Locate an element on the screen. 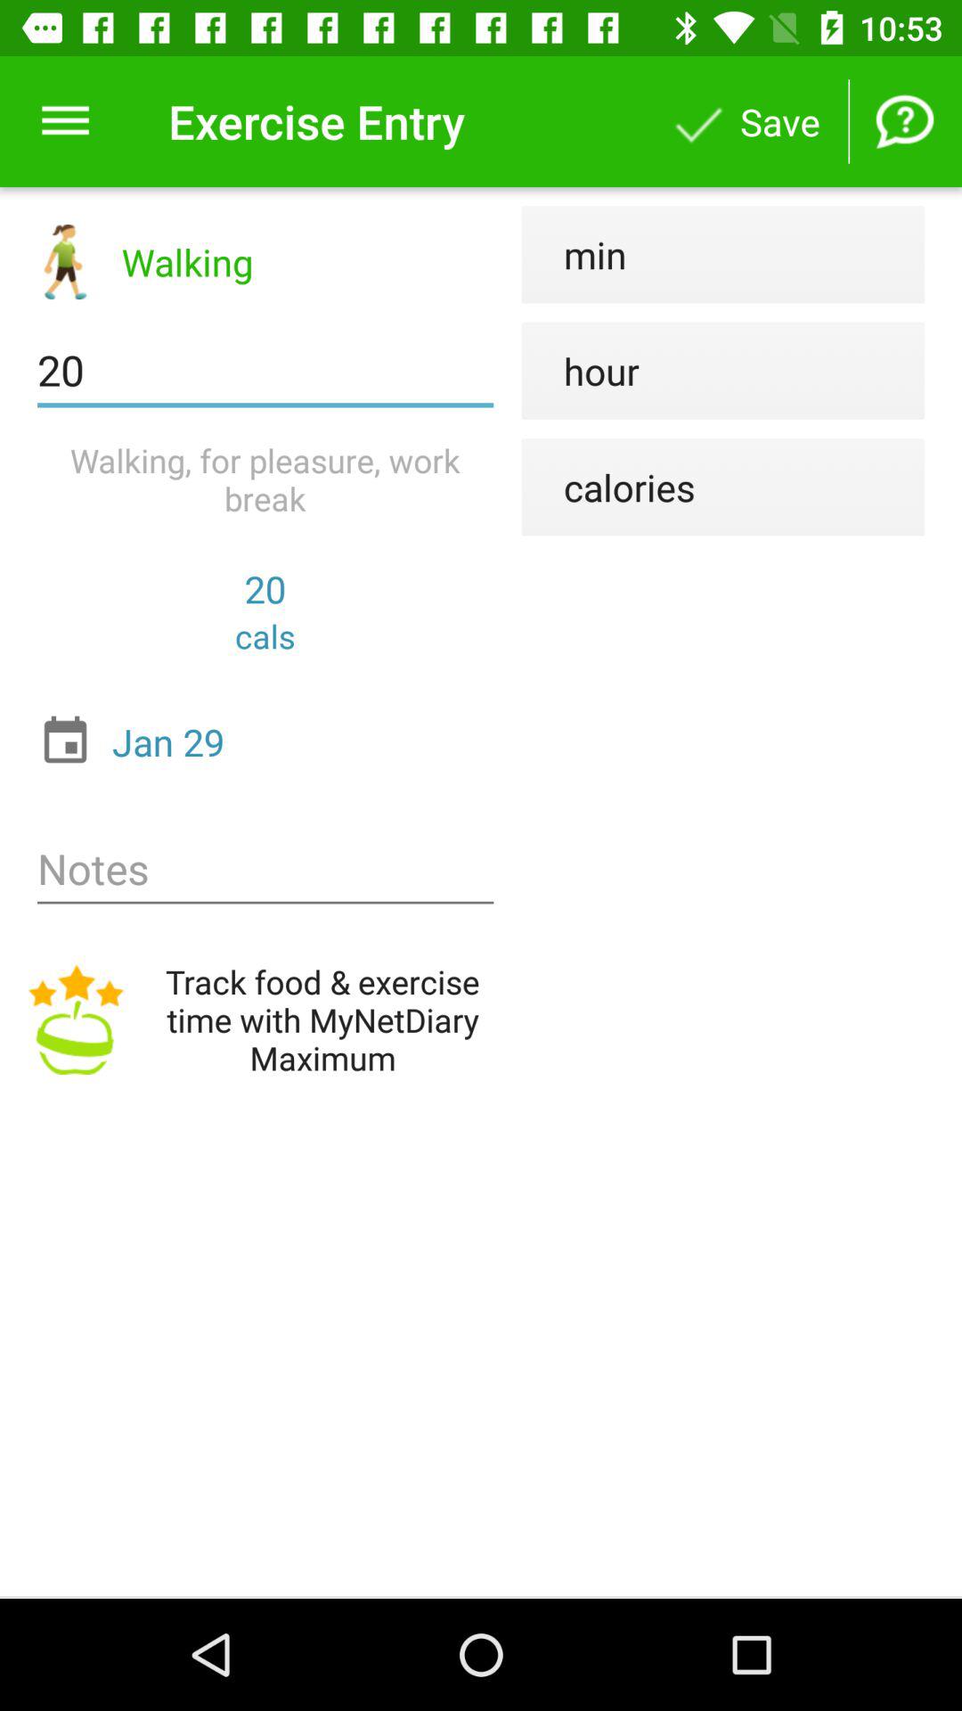  select icon above track food exercise item is located at coordinates (265, 870).